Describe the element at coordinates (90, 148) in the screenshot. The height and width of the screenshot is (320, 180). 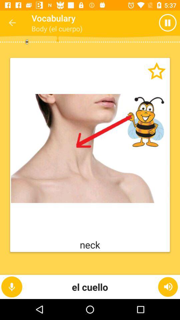
I see `press the item at the center` at that location.